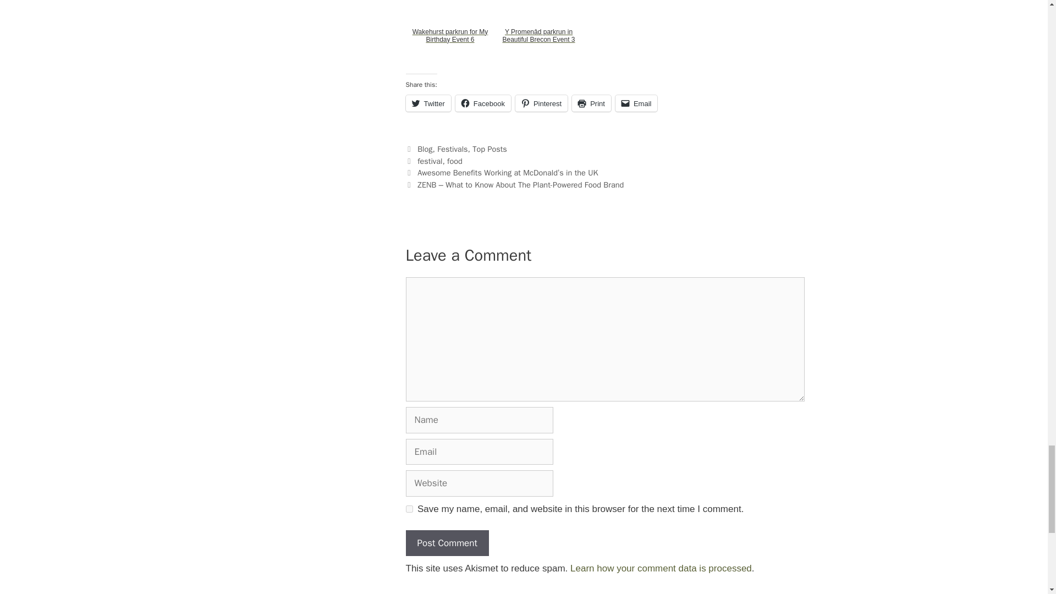  Describe the element at coordinates (637, 103) in the screenshot. I see `Click to email a link to a friend` at that location.